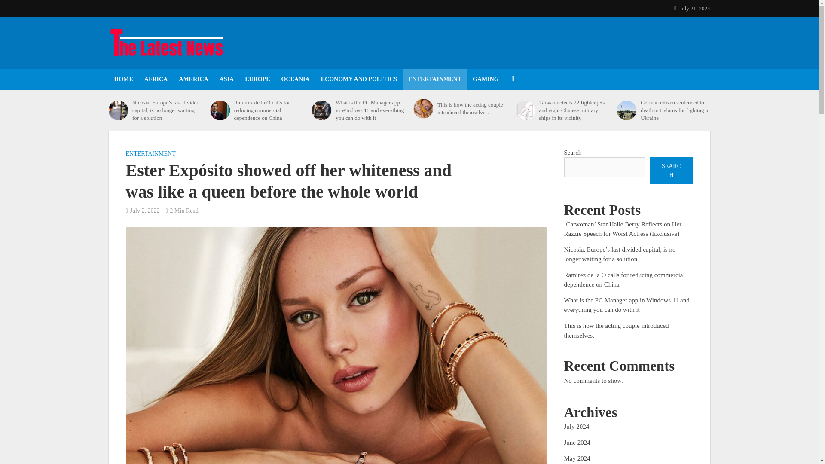 The height and width of the screenshot is (464, 825). What do you see at coordinates (434, 79) in the screenshot?
I see `ENTERTAINMENT` at bounding box center [434, 79].